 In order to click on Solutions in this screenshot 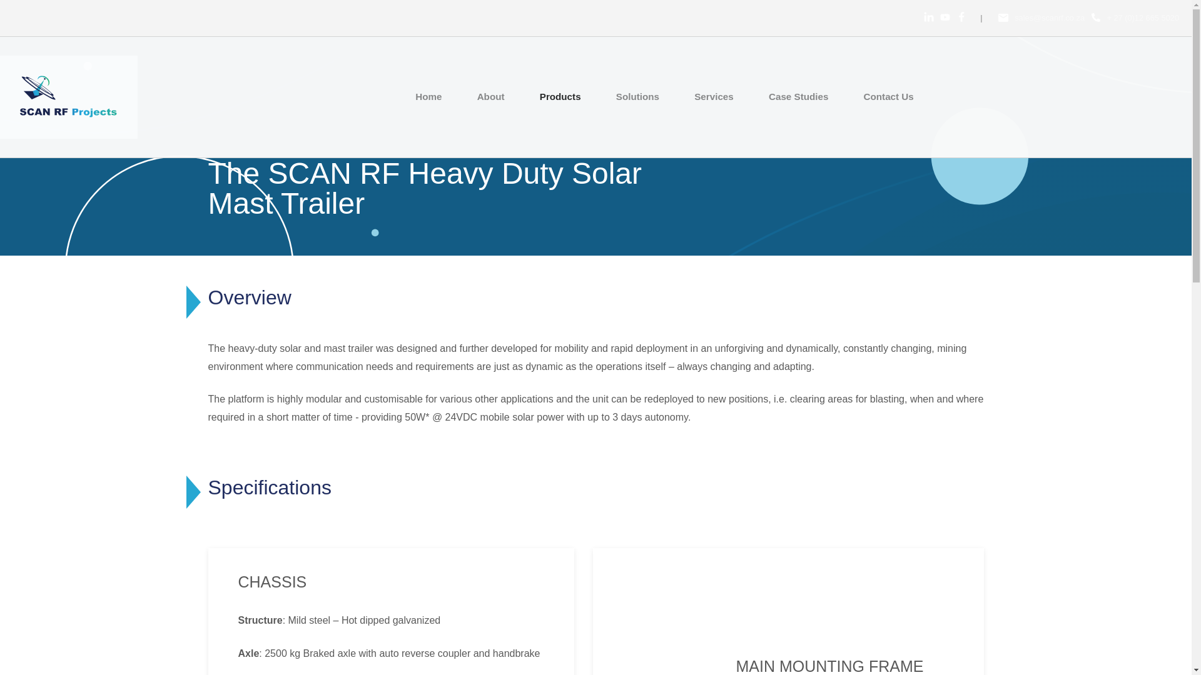, I will do `click(637, 96)`.